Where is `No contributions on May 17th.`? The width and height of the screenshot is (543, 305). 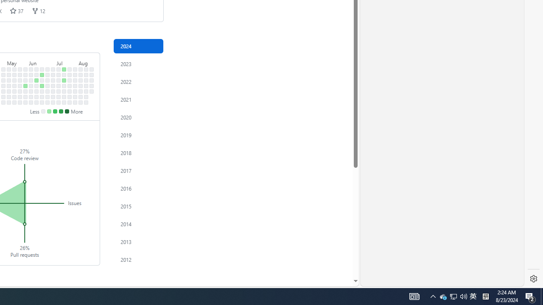
No contributions on May 17th. is located at coordinates (14, 97).